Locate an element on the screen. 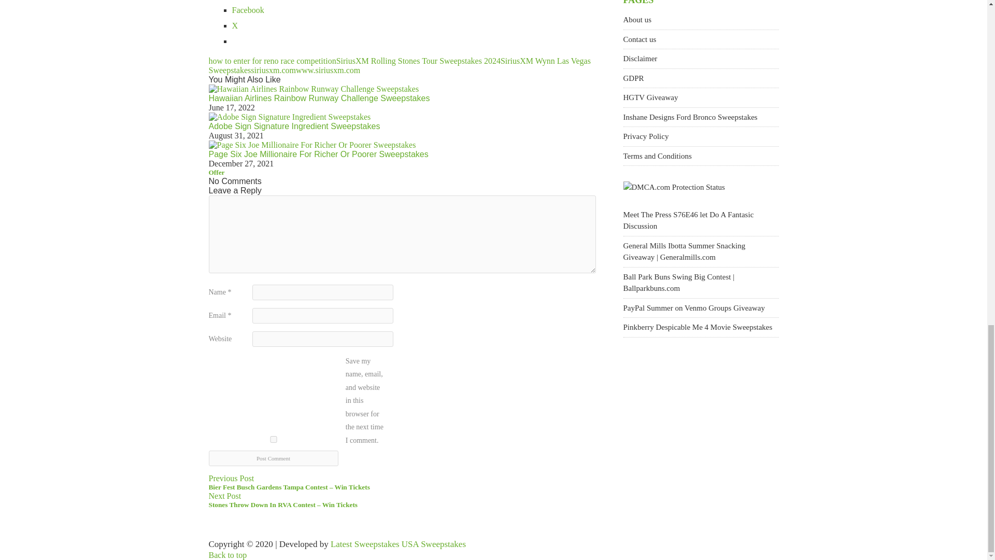 This screenshot has height=560, width=995. Offer is located at coordinates (216, 172).